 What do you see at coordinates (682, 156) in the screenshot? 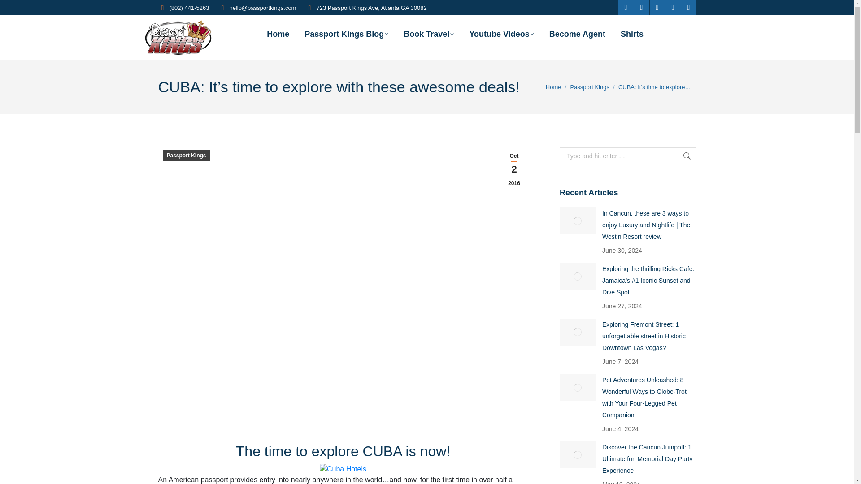
I see `Go!` at bounding box center [682, 156].